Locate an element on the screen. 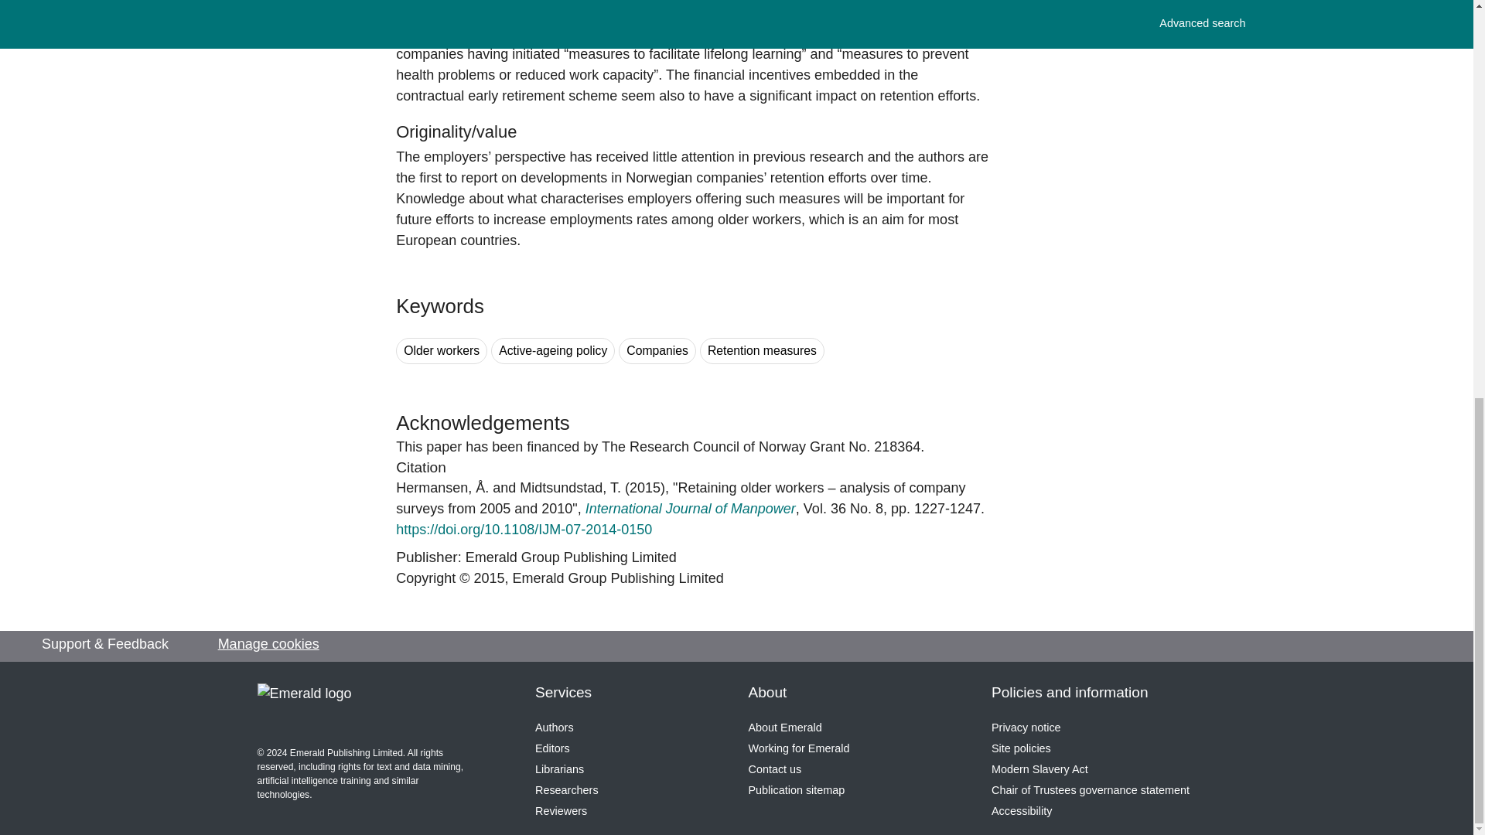  Search for keyword Active-ageing policy is located at coordinates (552, 351).